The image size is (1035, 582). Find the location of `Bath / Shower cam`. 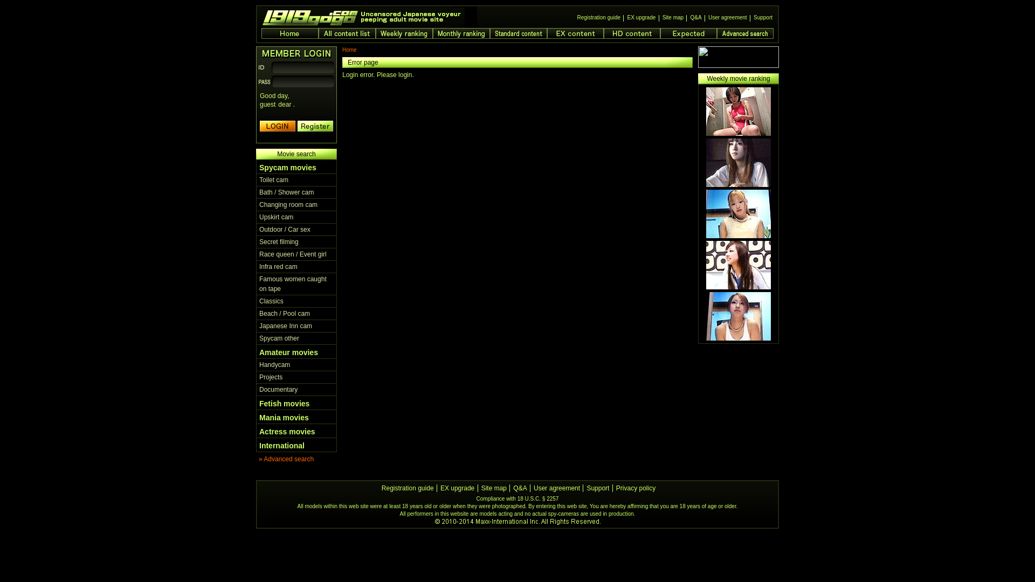

Bath / Shower cam is located at coordinates (287, 192).